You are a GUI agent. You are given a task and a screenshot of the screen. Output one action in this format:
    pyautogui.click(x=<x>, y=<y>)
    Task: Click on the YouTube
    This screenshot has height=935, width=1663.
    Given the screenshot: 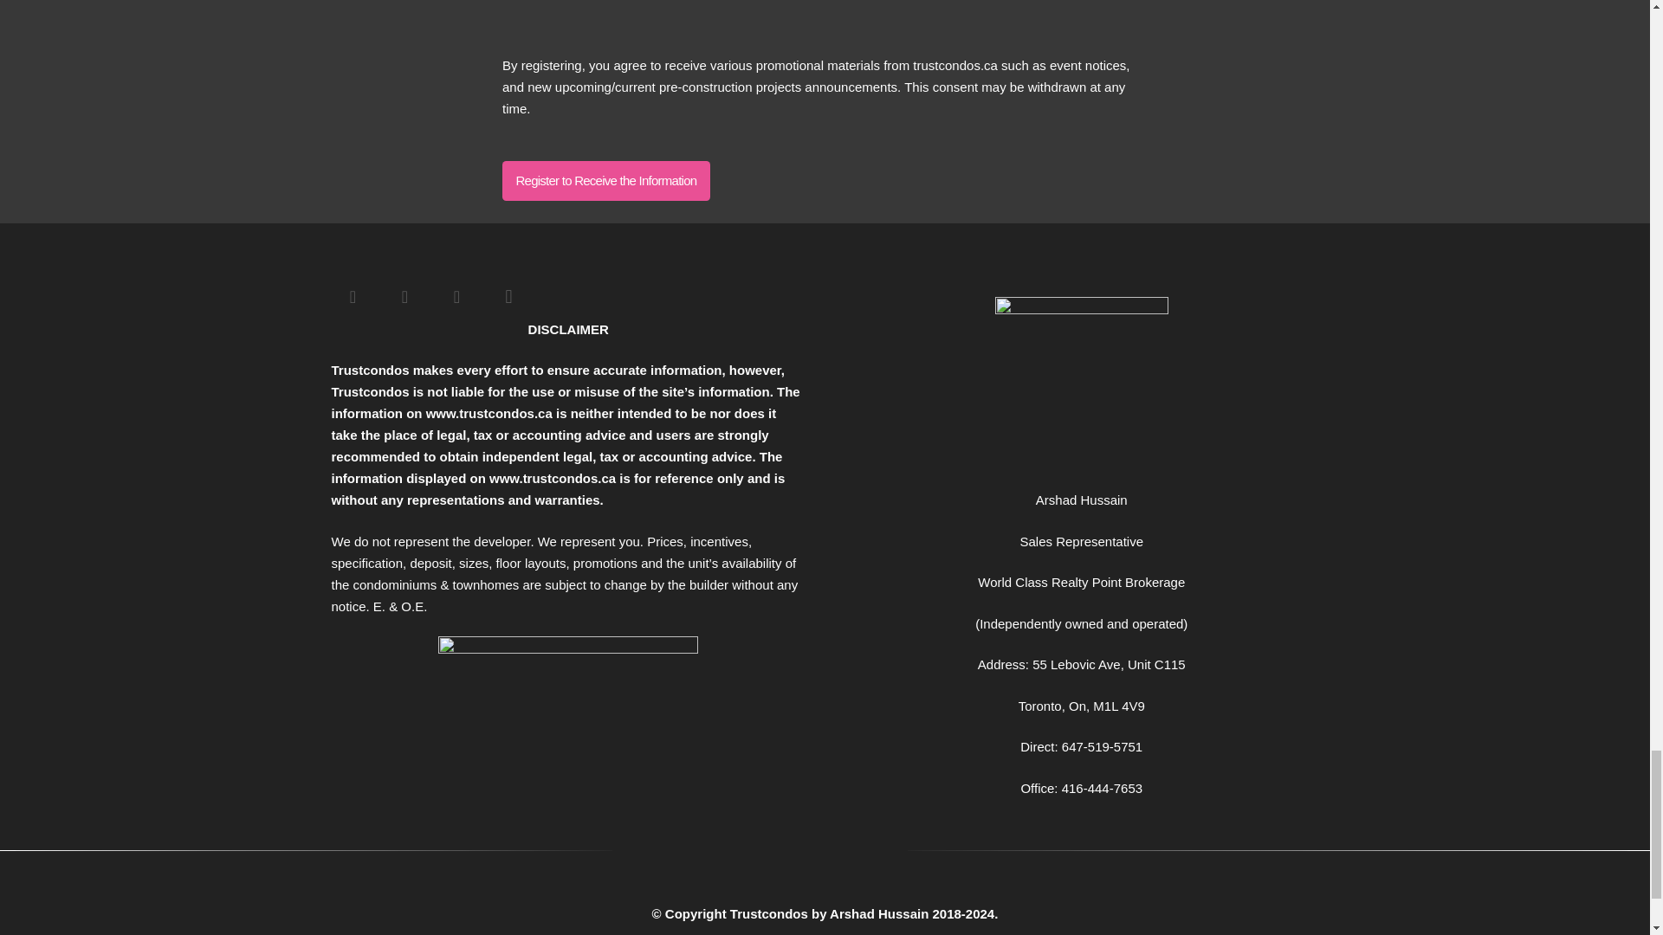 What is the action you would take?
    pyautogui.click(x=456, y=296)
    